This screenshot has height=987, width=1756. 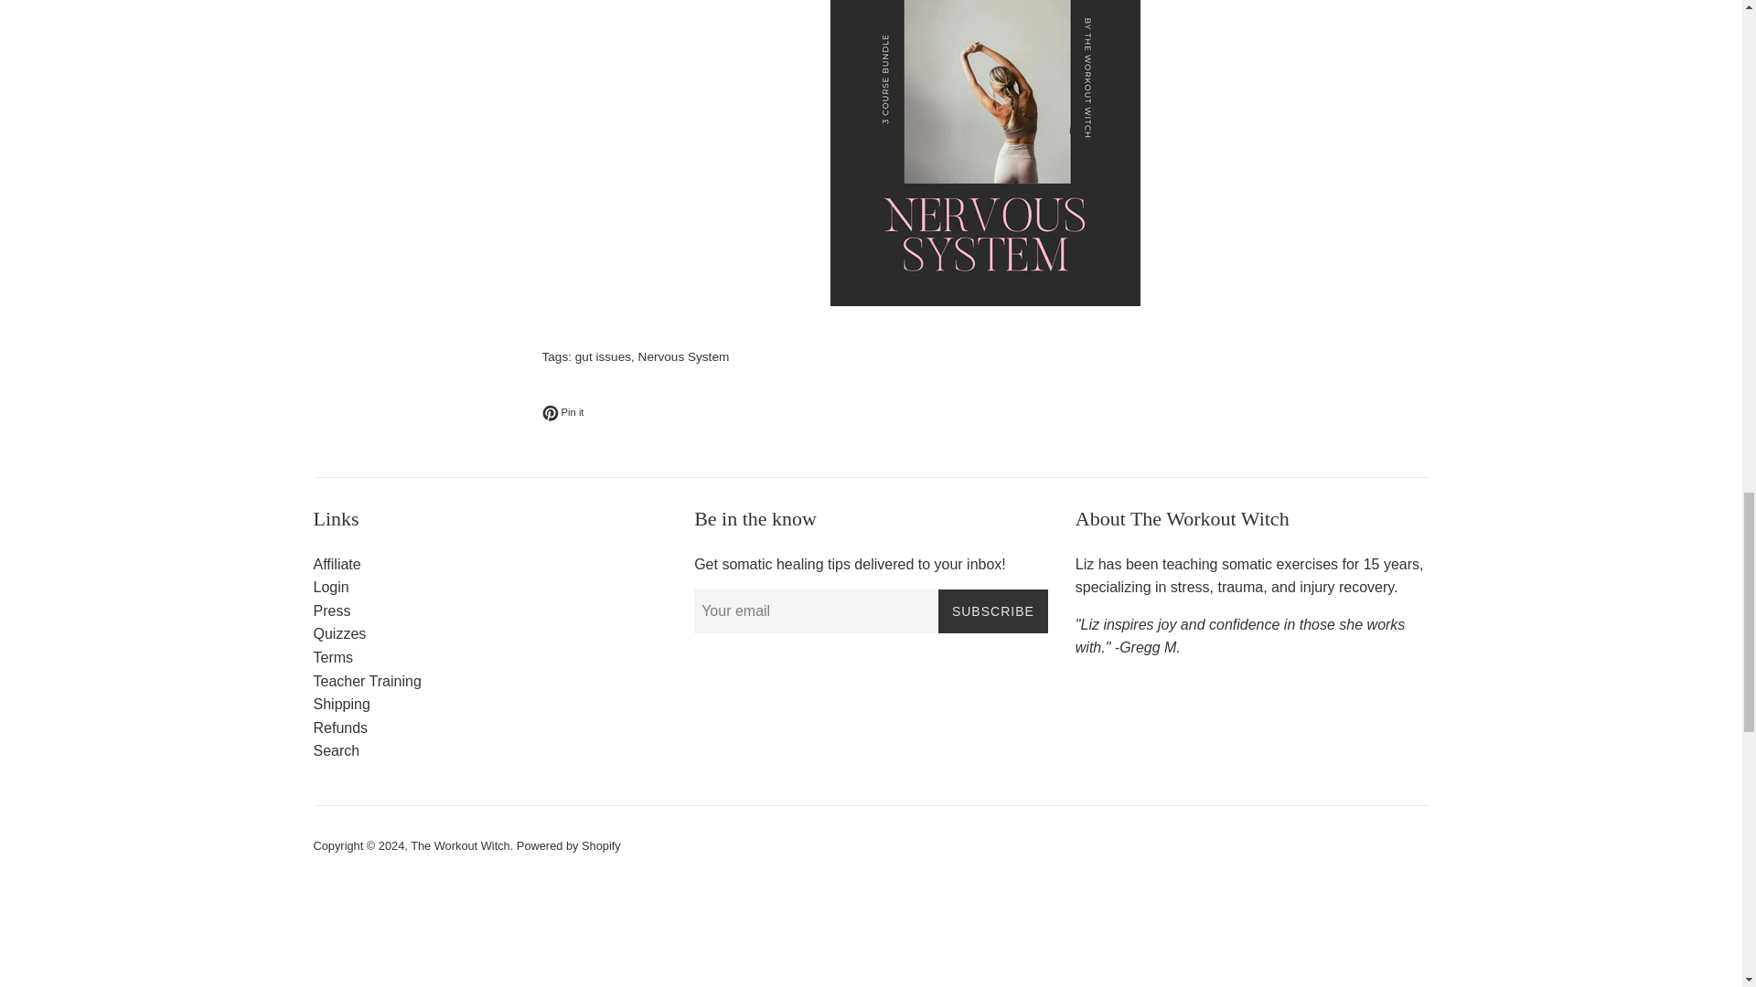 What do you see at coordinates (366, 680) in the screenshot?
I see `Teacher Training` at bounding box center [366, 680].